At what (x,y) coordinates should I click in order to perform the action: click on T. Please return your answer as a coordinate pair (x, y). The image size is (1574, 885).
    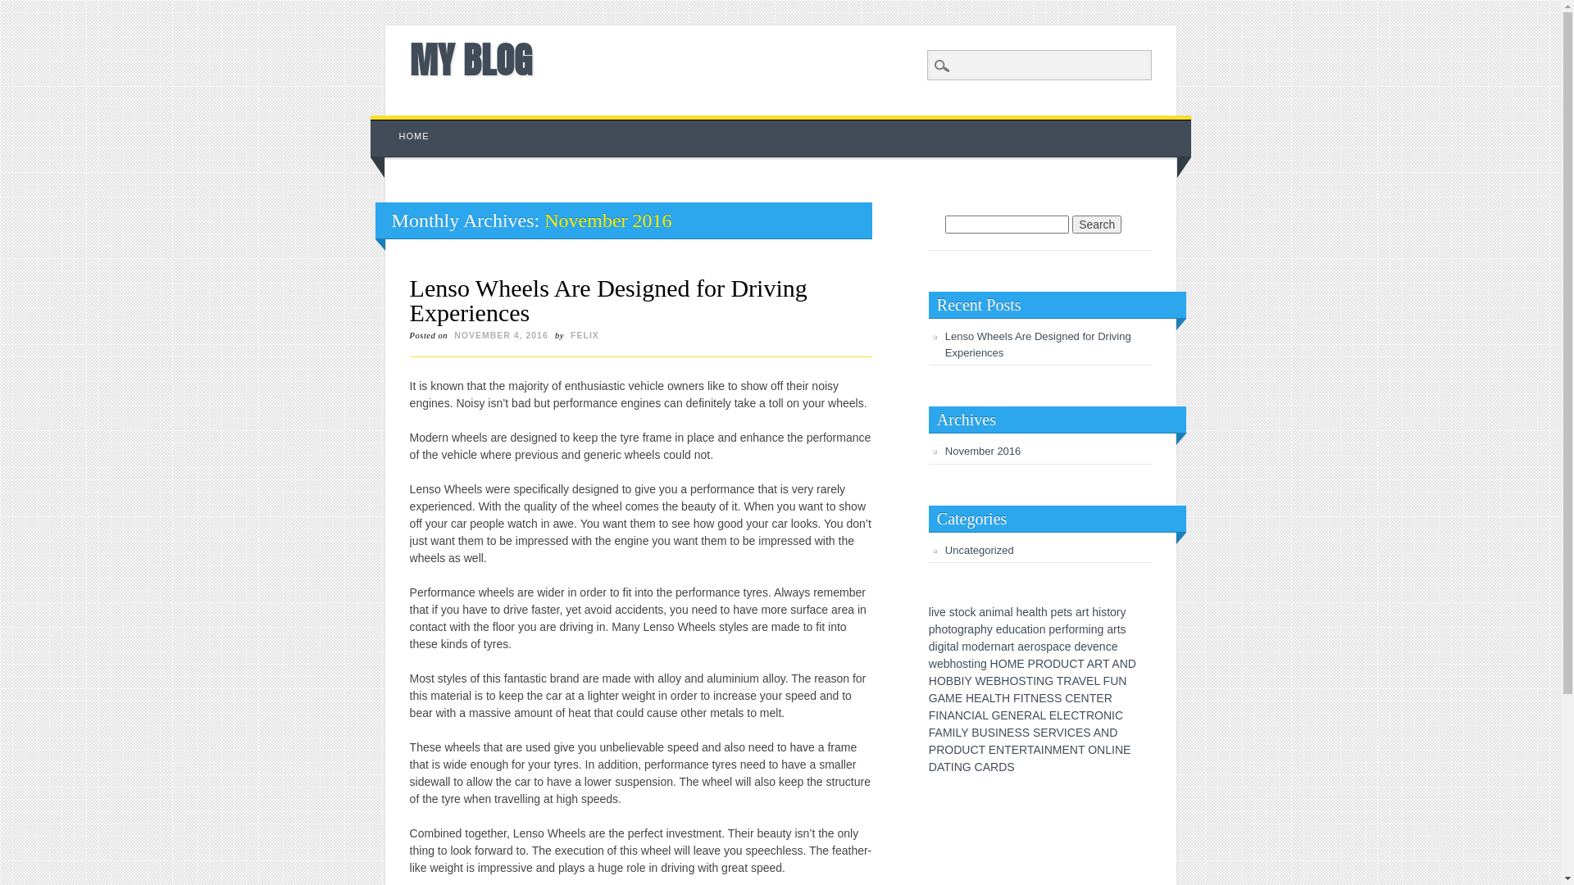
    Looking at the image, I should click on (1030, 681).